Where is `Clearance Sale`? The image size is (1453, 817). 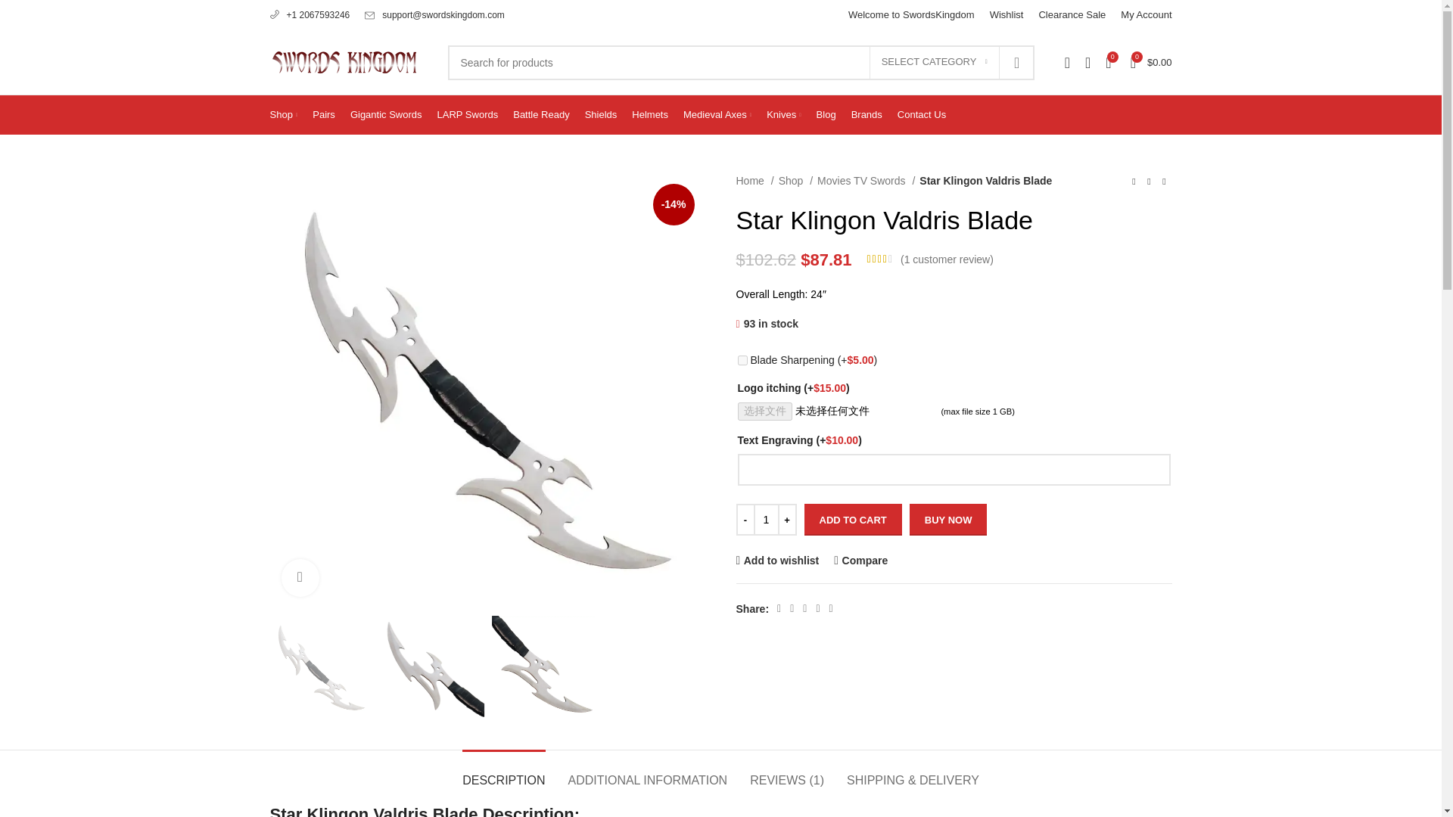
Clearance Sale is located at coordinates (1072, 15).